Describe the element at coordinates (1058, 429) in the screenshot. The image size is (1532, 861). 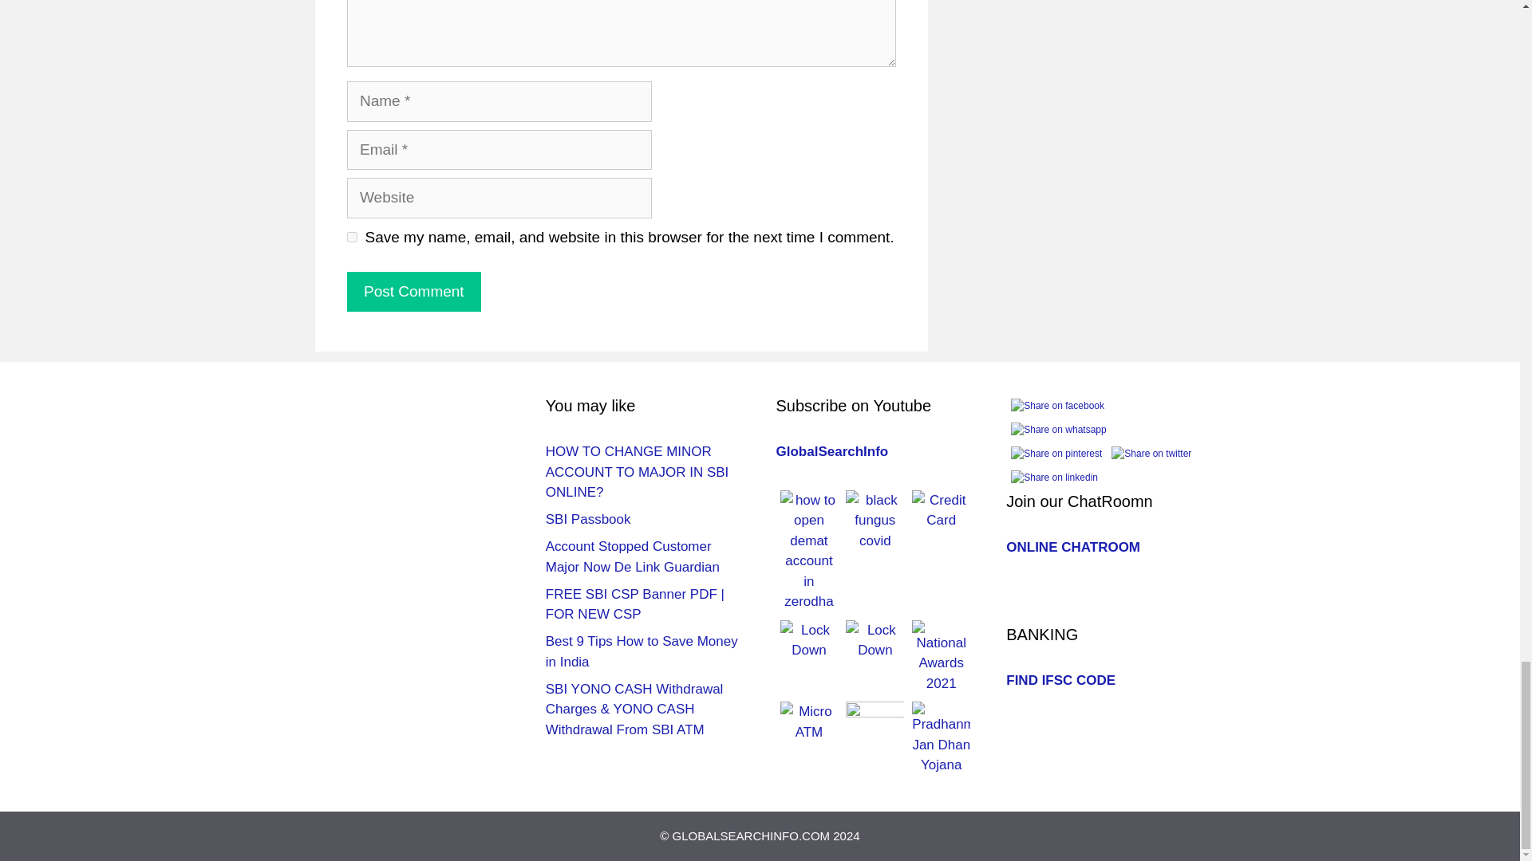
I see `whatsapp` at that location.